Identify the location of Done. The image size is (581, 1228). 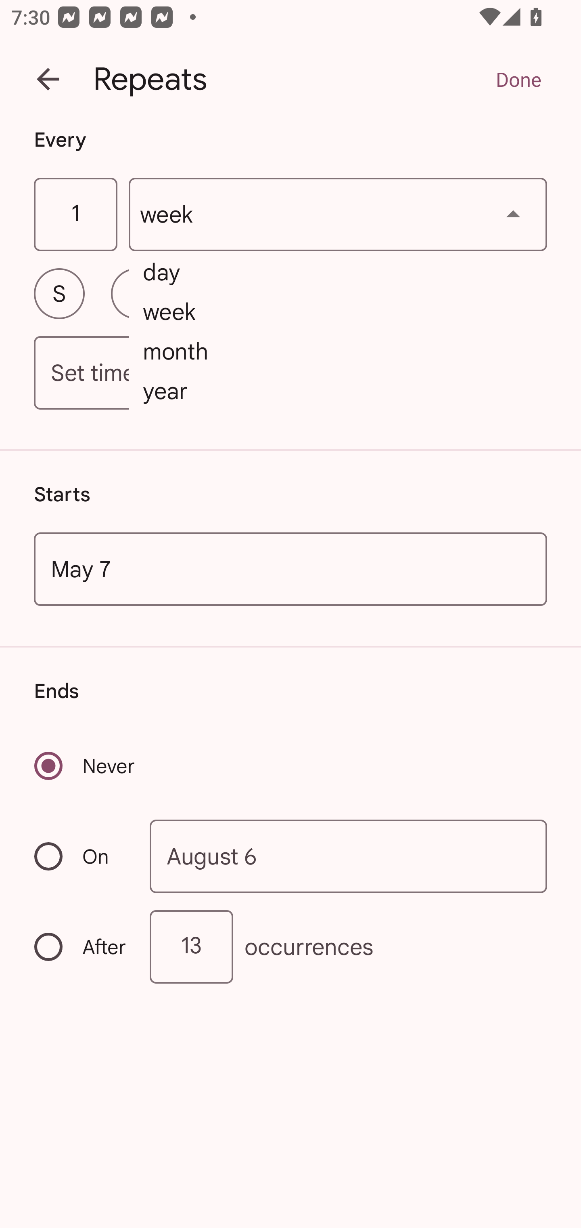
(518, 79).